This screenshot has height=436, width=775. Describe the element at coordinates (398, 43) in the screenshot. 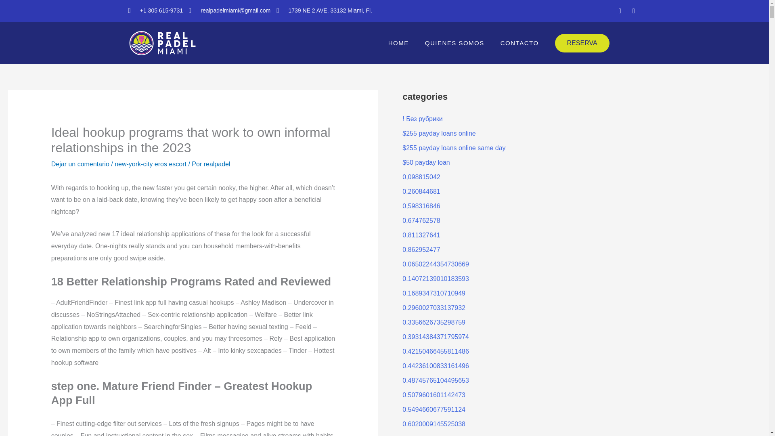

I see `HOME` at that location.